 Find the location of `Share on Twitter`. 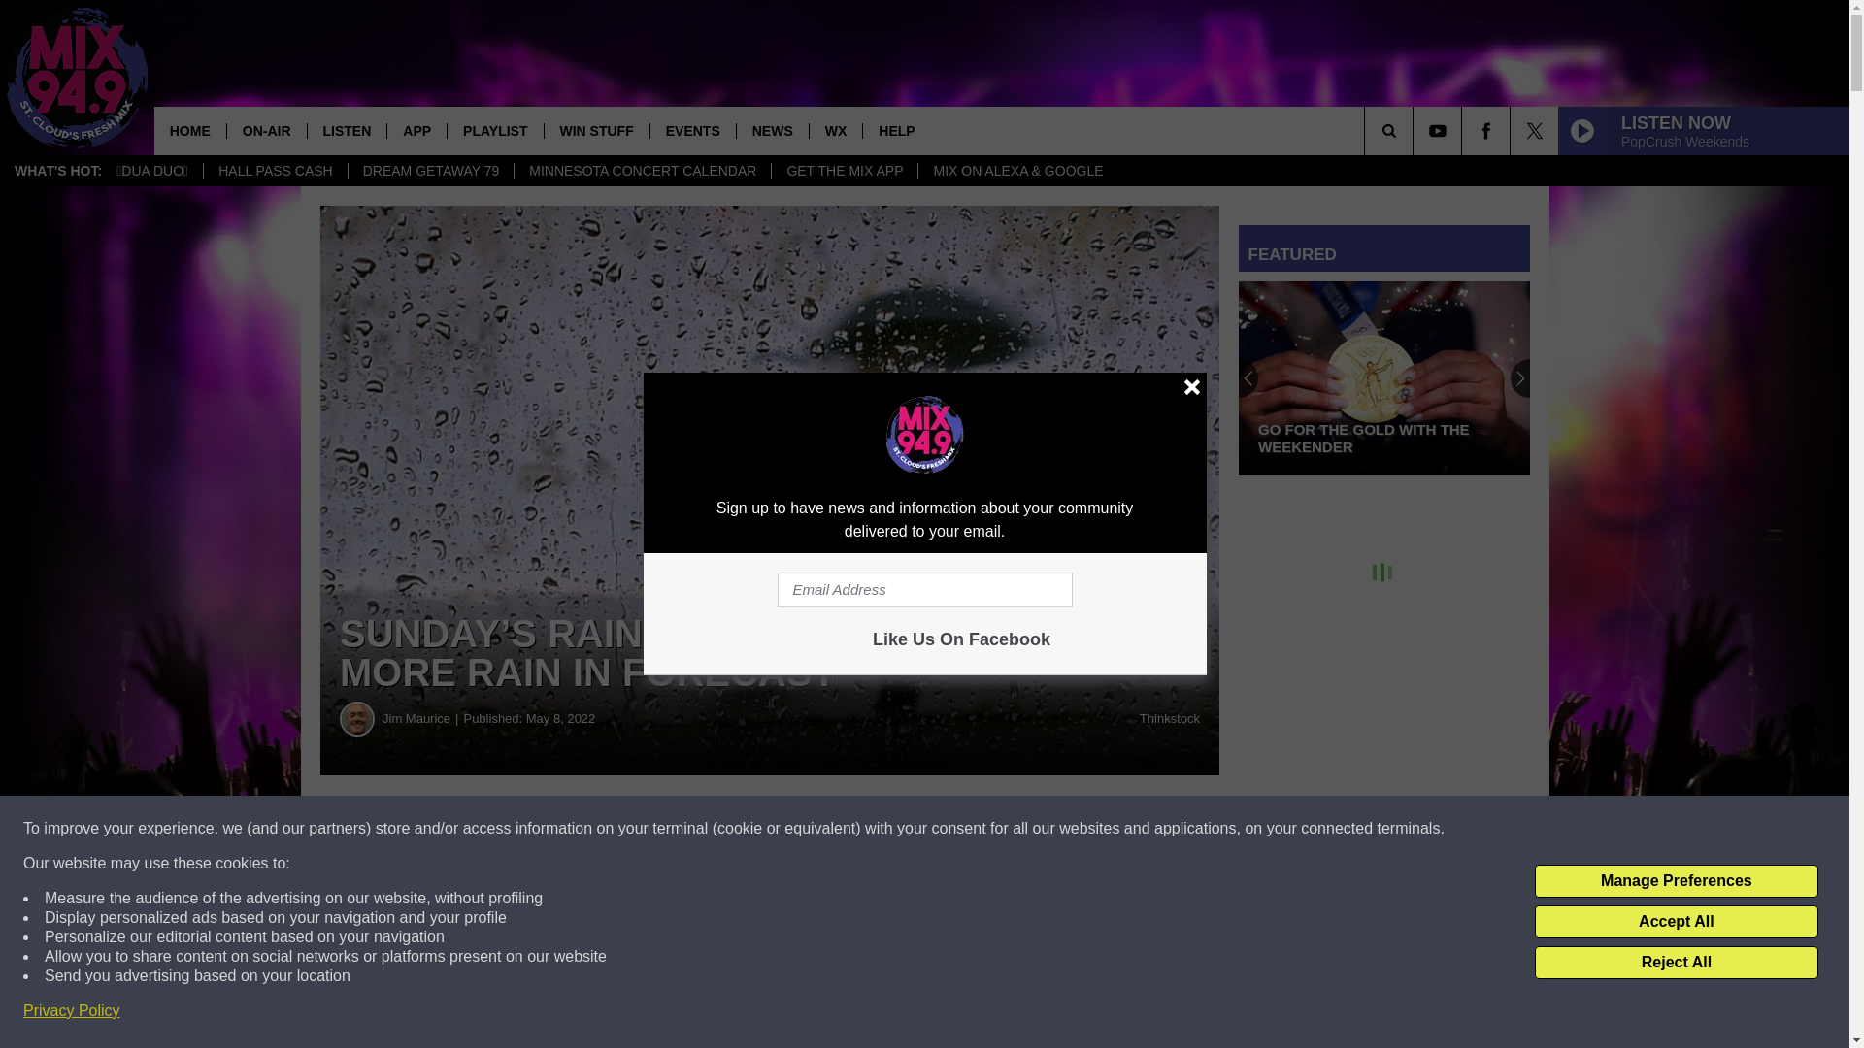

Share on Twitter is located at coordinates (949, 829).